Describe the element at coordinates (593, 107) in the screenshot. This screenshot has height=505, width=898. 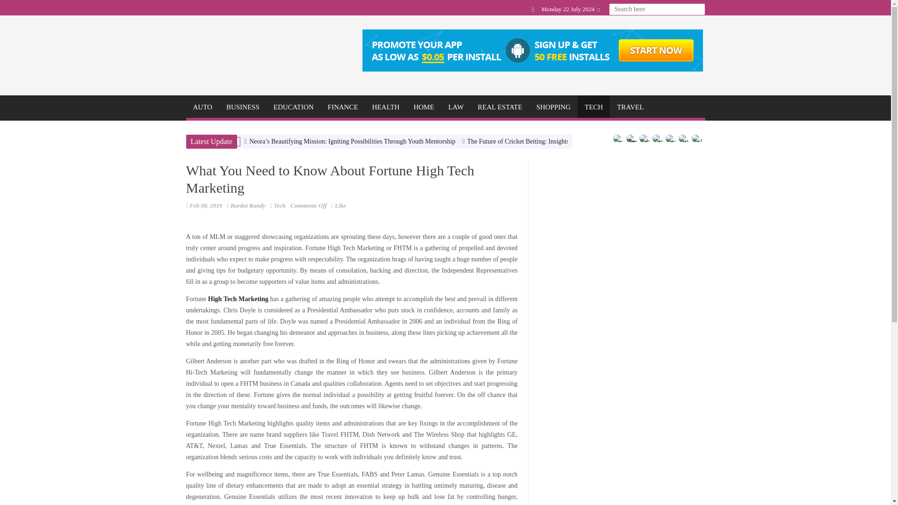
I see `TECH` at that location.